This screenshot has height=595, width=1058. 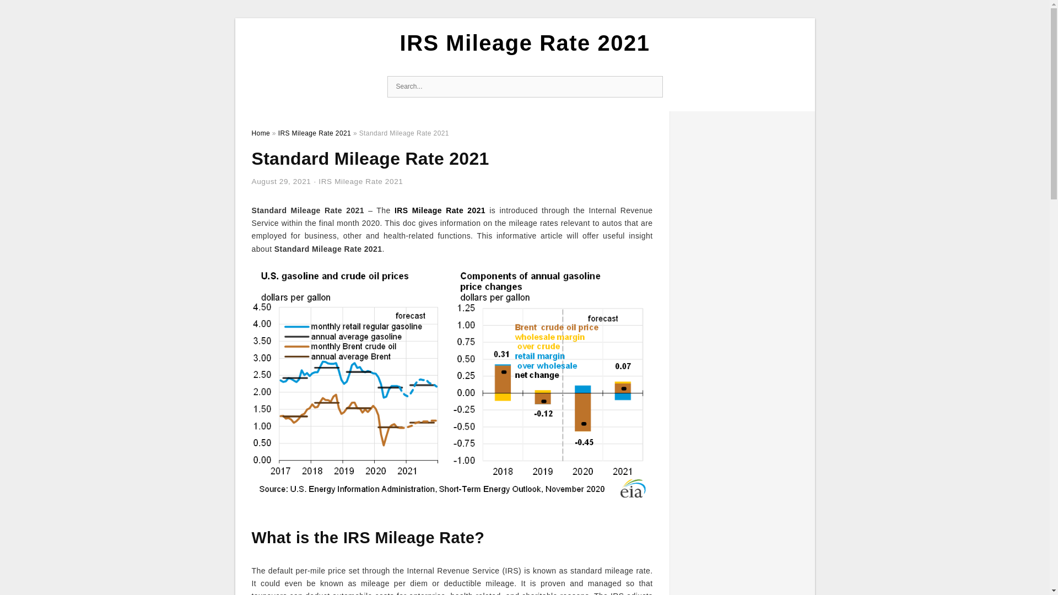 I want to click on Search, so click(x=651, y=87).